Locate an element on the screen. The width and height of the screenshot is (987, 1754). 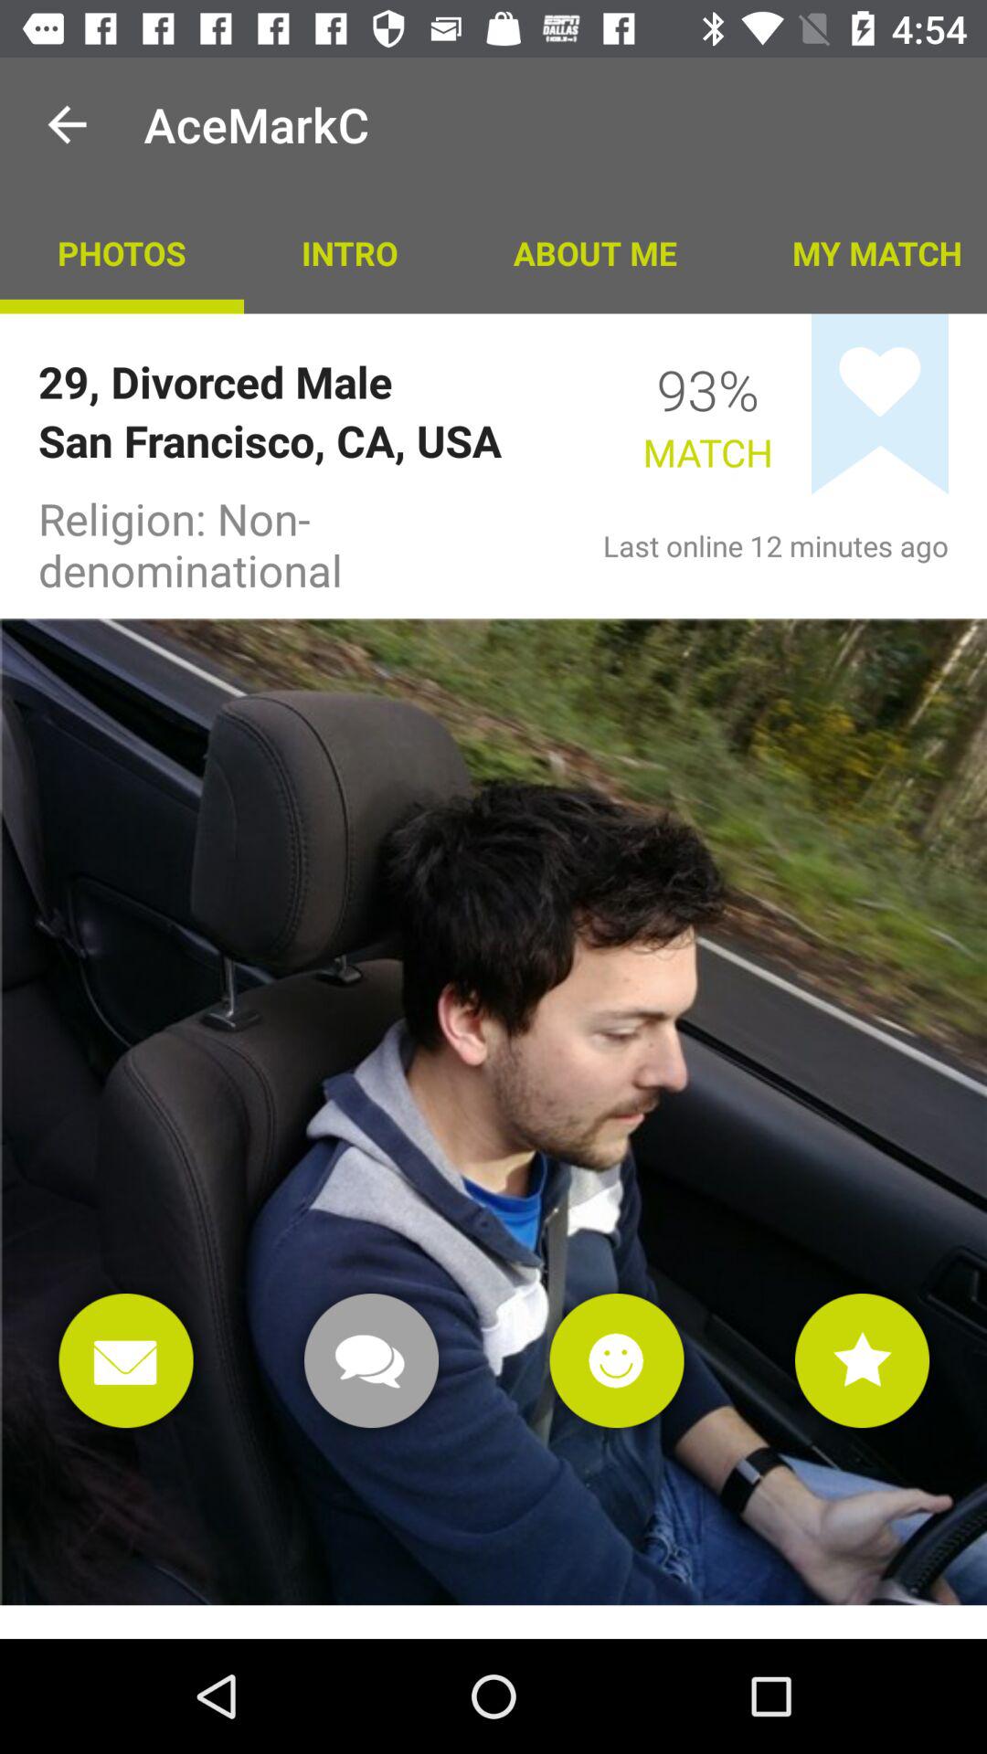
turn on icon next to match icon is located at coordinates (880, 404).